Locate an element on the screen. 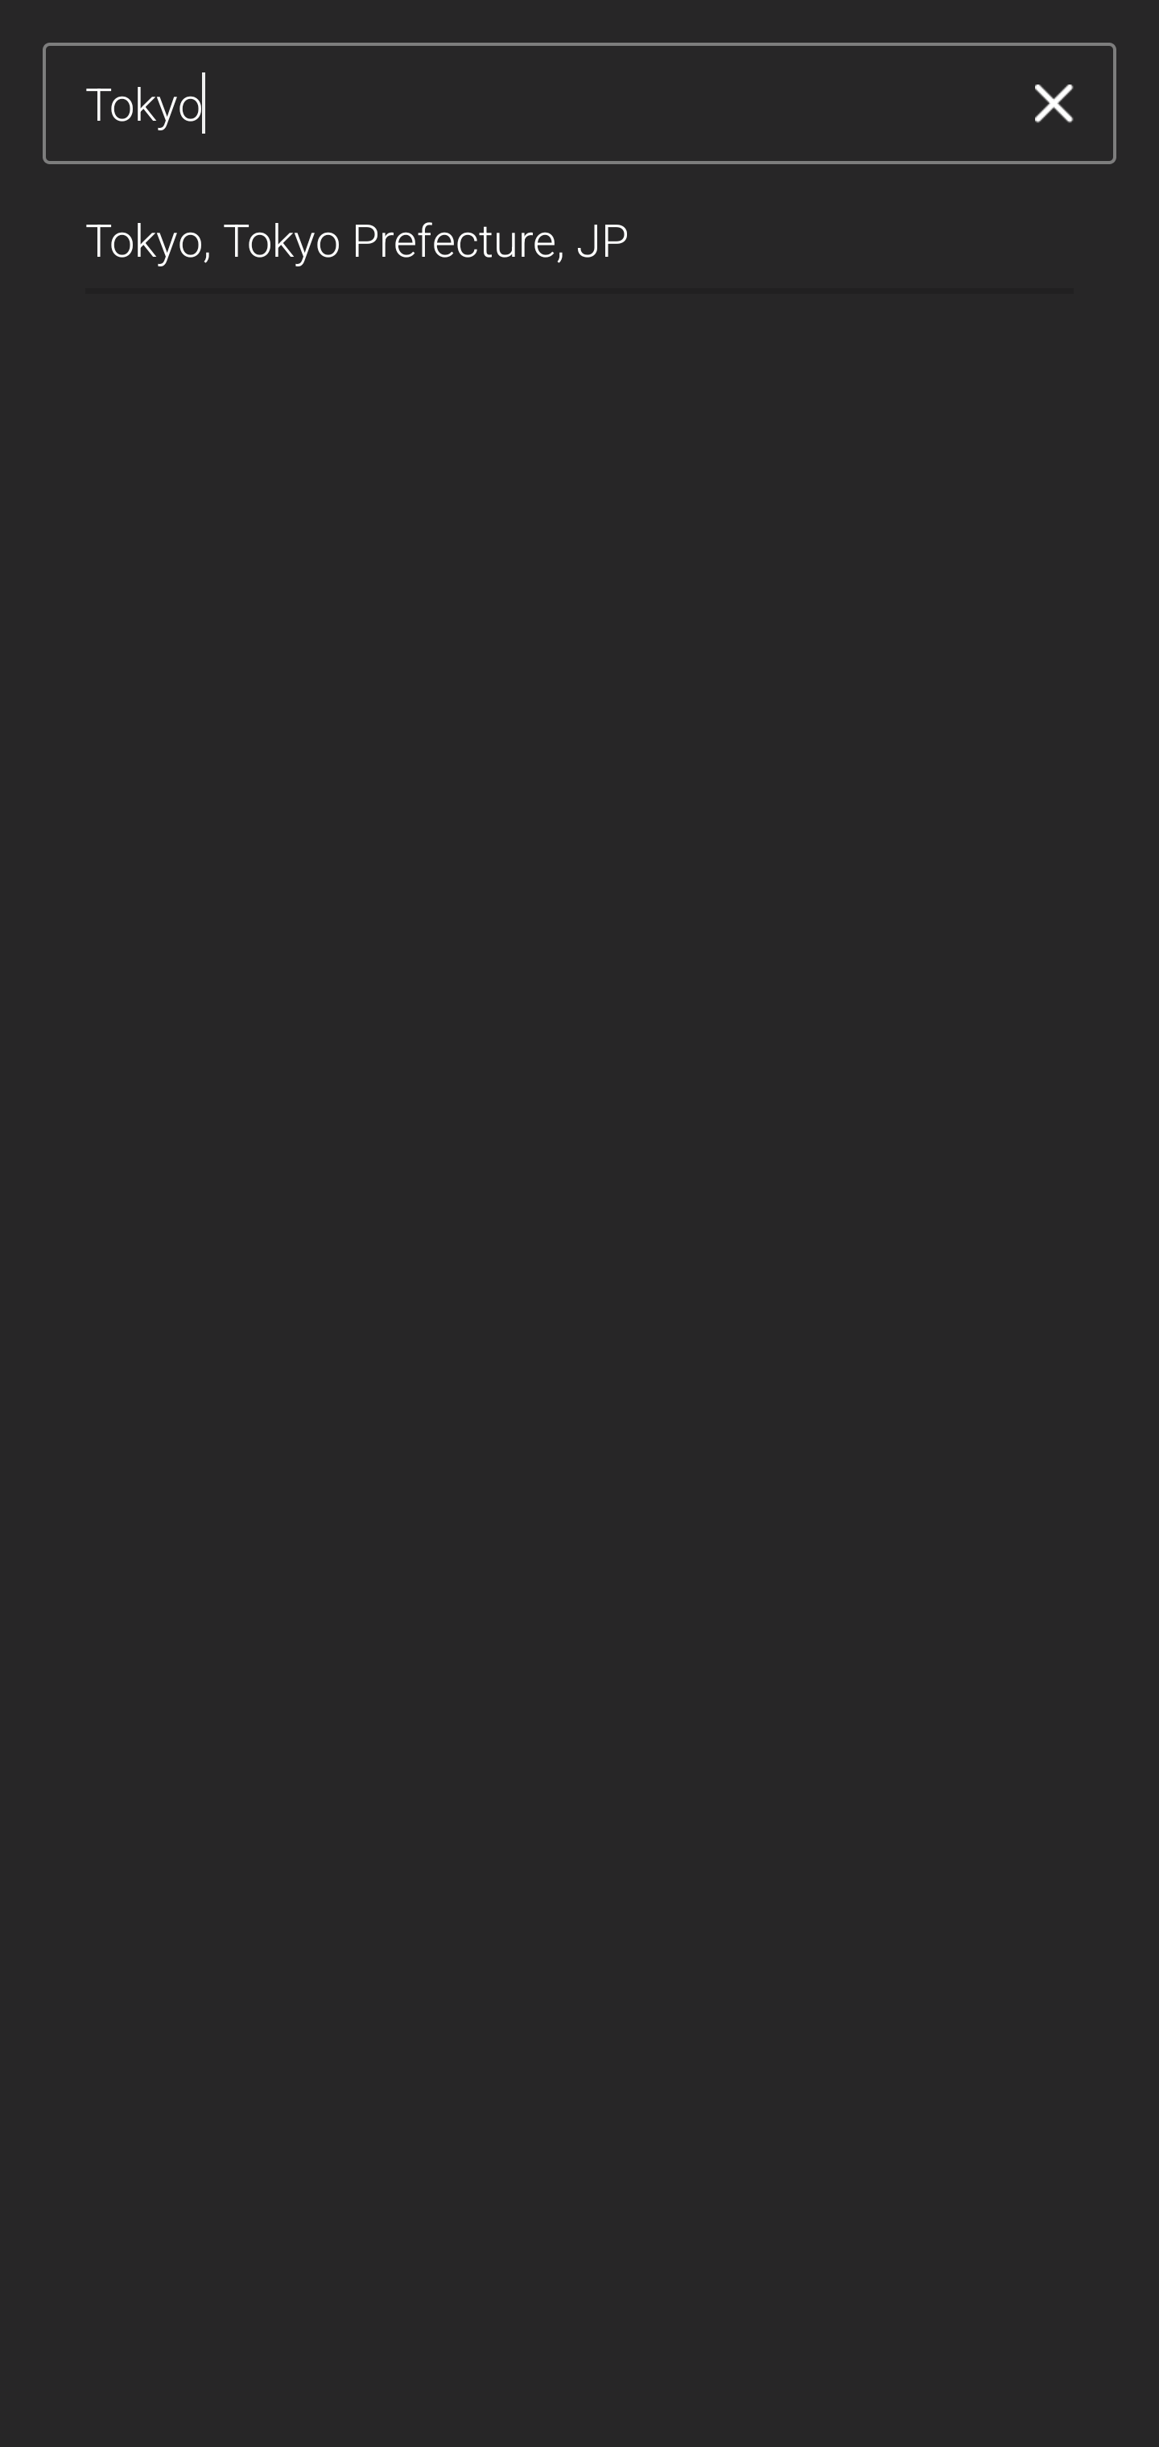 The height and width of the screenshot is (2447, 1159). Tokyo is located at coordinates (538, 104).